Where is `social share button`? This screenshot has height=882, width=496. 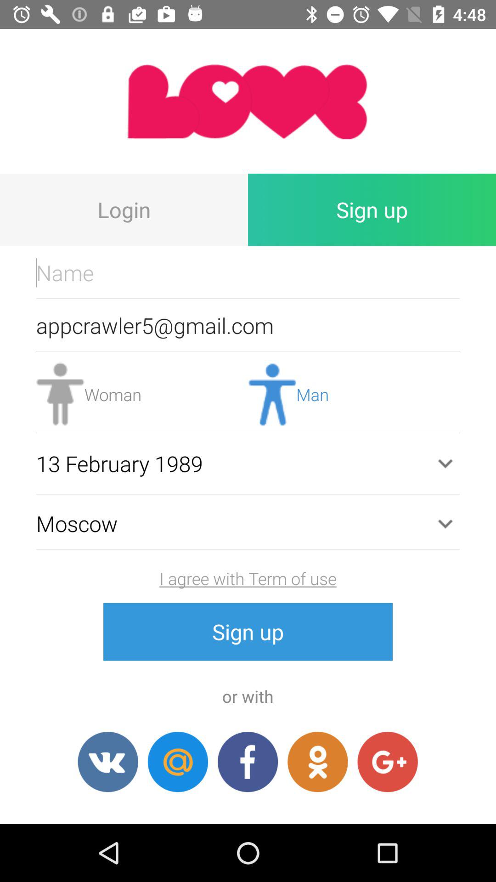
social share button is located at coordinates (107, 762).